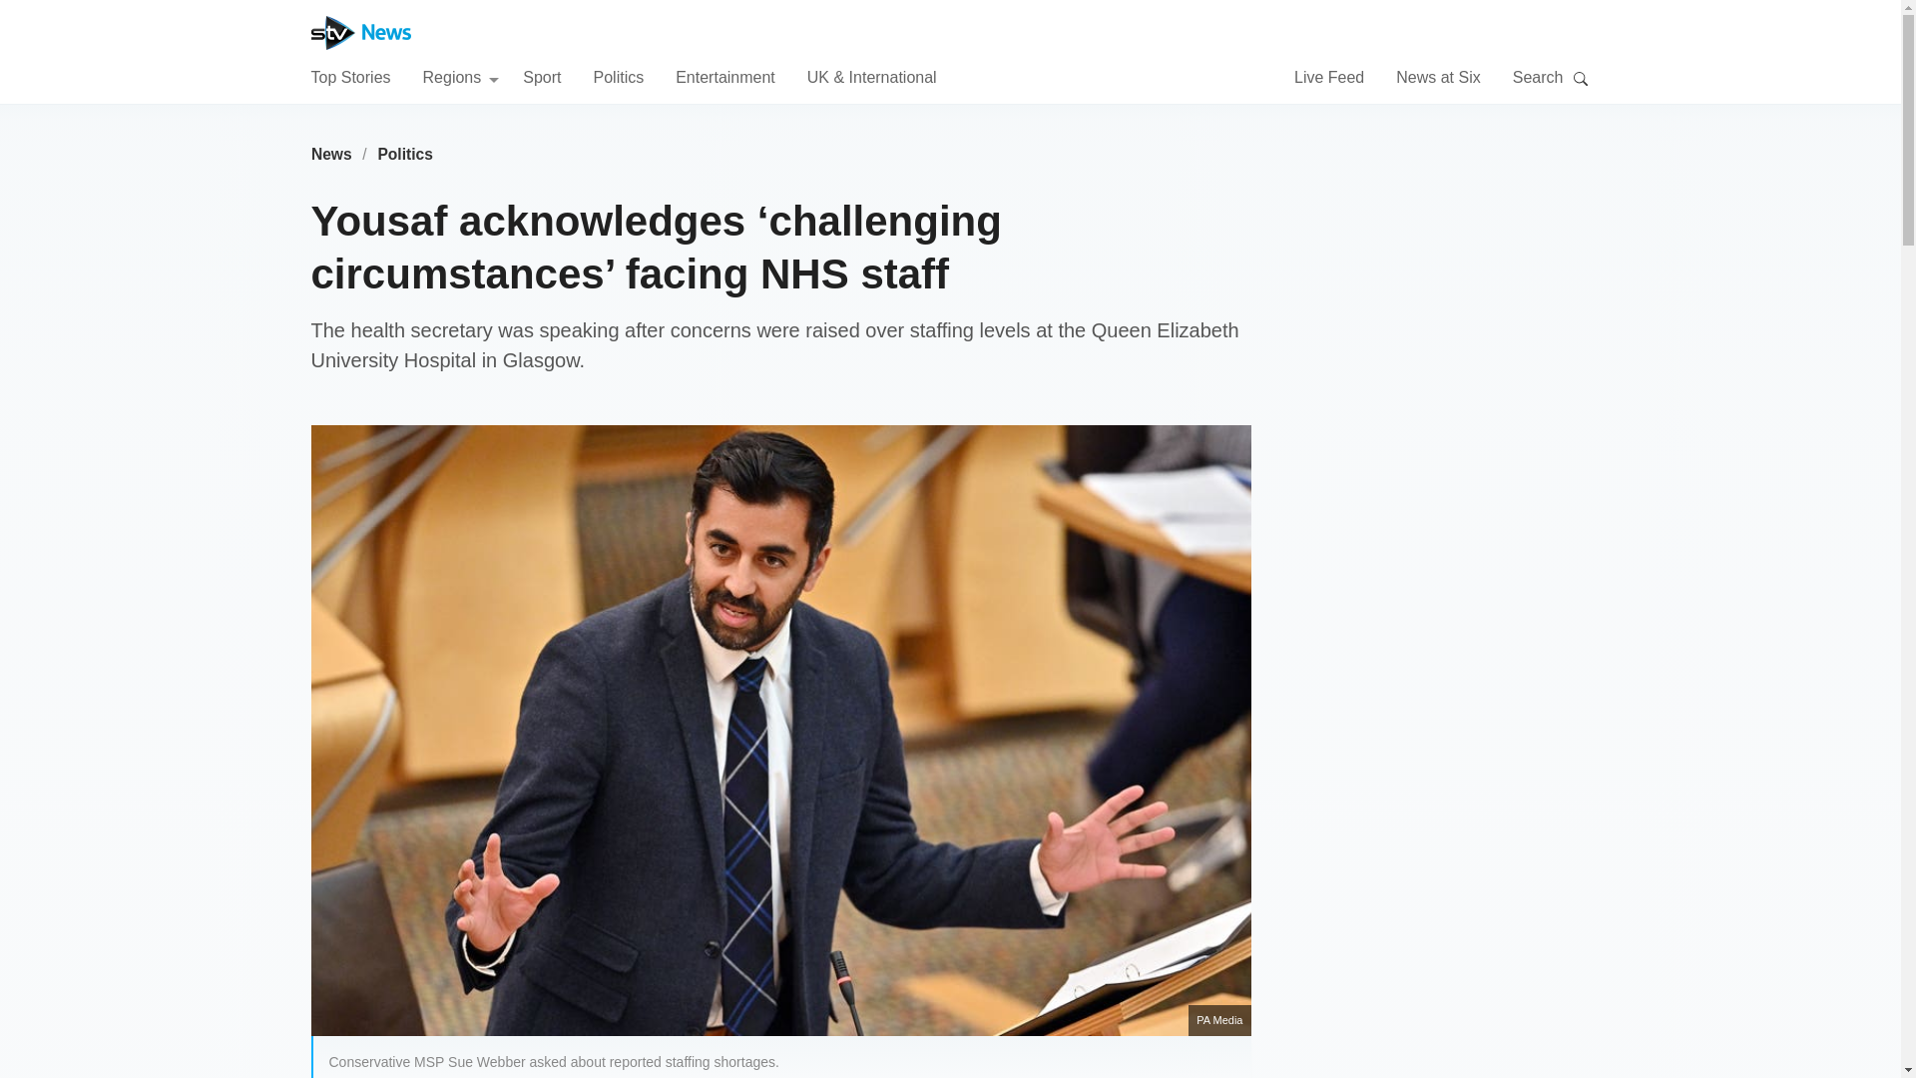 The image size is (1916, 1078). What do you see at coordinates (331, 154) in the screenshot?
I see `News` at bounding box center [331, 154].